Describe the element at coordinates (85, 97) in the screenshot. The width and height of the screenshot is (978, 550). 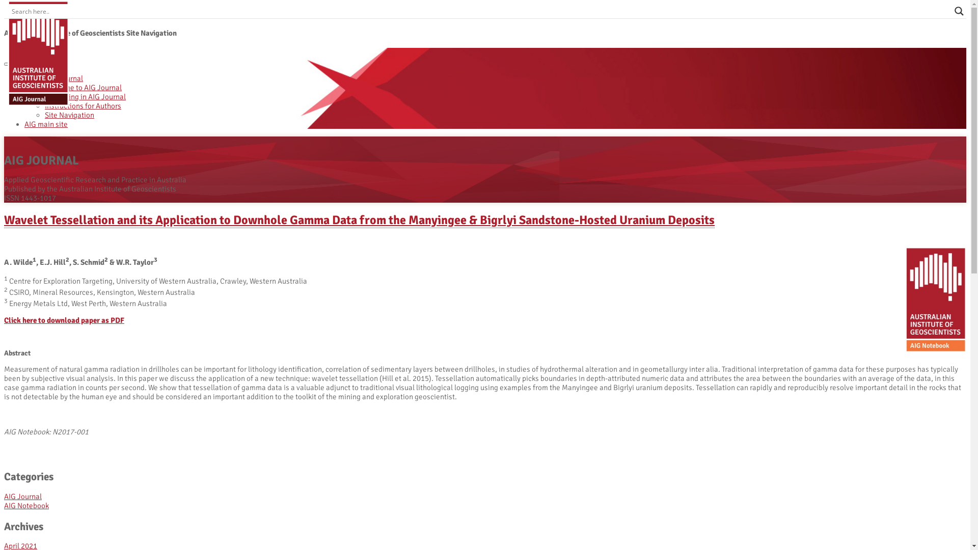
I see `Publishing in AIG Journal` at that location.